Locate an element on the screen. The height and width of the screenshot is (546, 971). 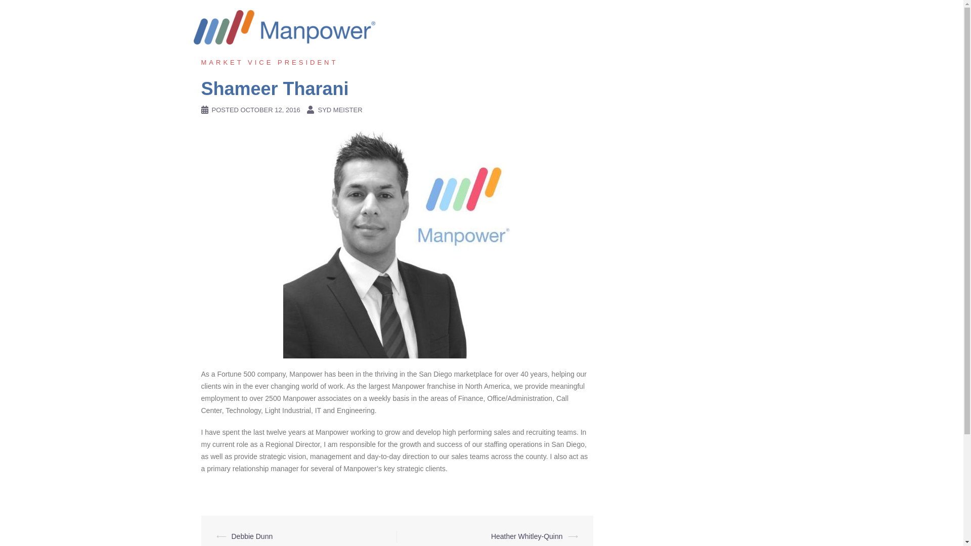
Job Seekers is located at coordinates (597, 36).